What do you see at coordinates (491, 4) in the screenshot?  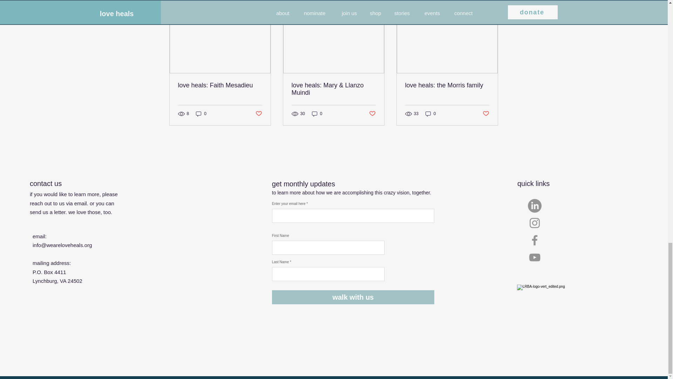 I see `See All` at bounding box center [491, 4].